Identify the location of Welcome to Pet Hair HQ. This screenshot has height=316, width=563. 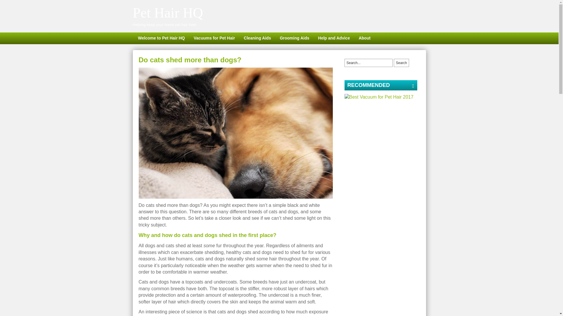
(161, 38).